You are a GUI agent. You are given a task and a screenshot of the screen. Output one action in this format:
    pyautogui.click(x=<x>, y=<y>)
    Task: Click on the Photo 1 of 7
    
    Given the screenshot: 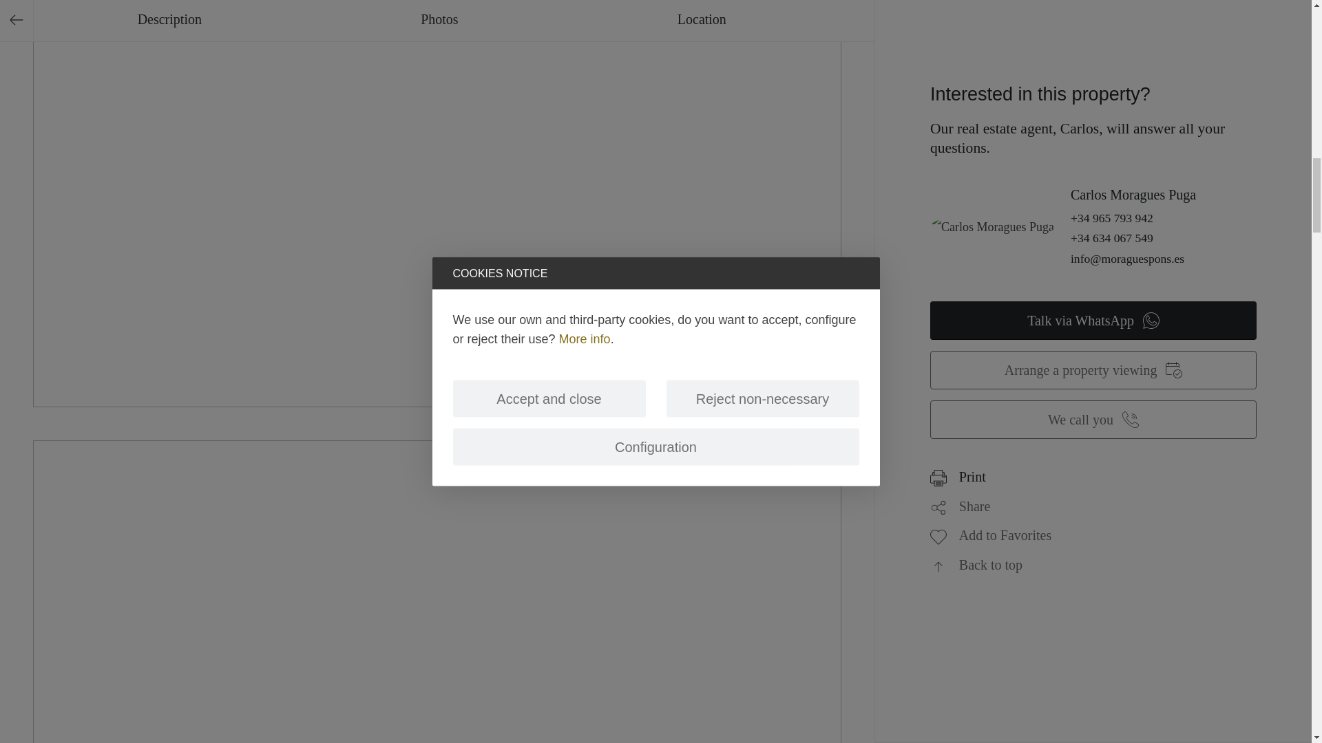 What is the action you would take?
    pyautogui.click(x=437, y=120)
    